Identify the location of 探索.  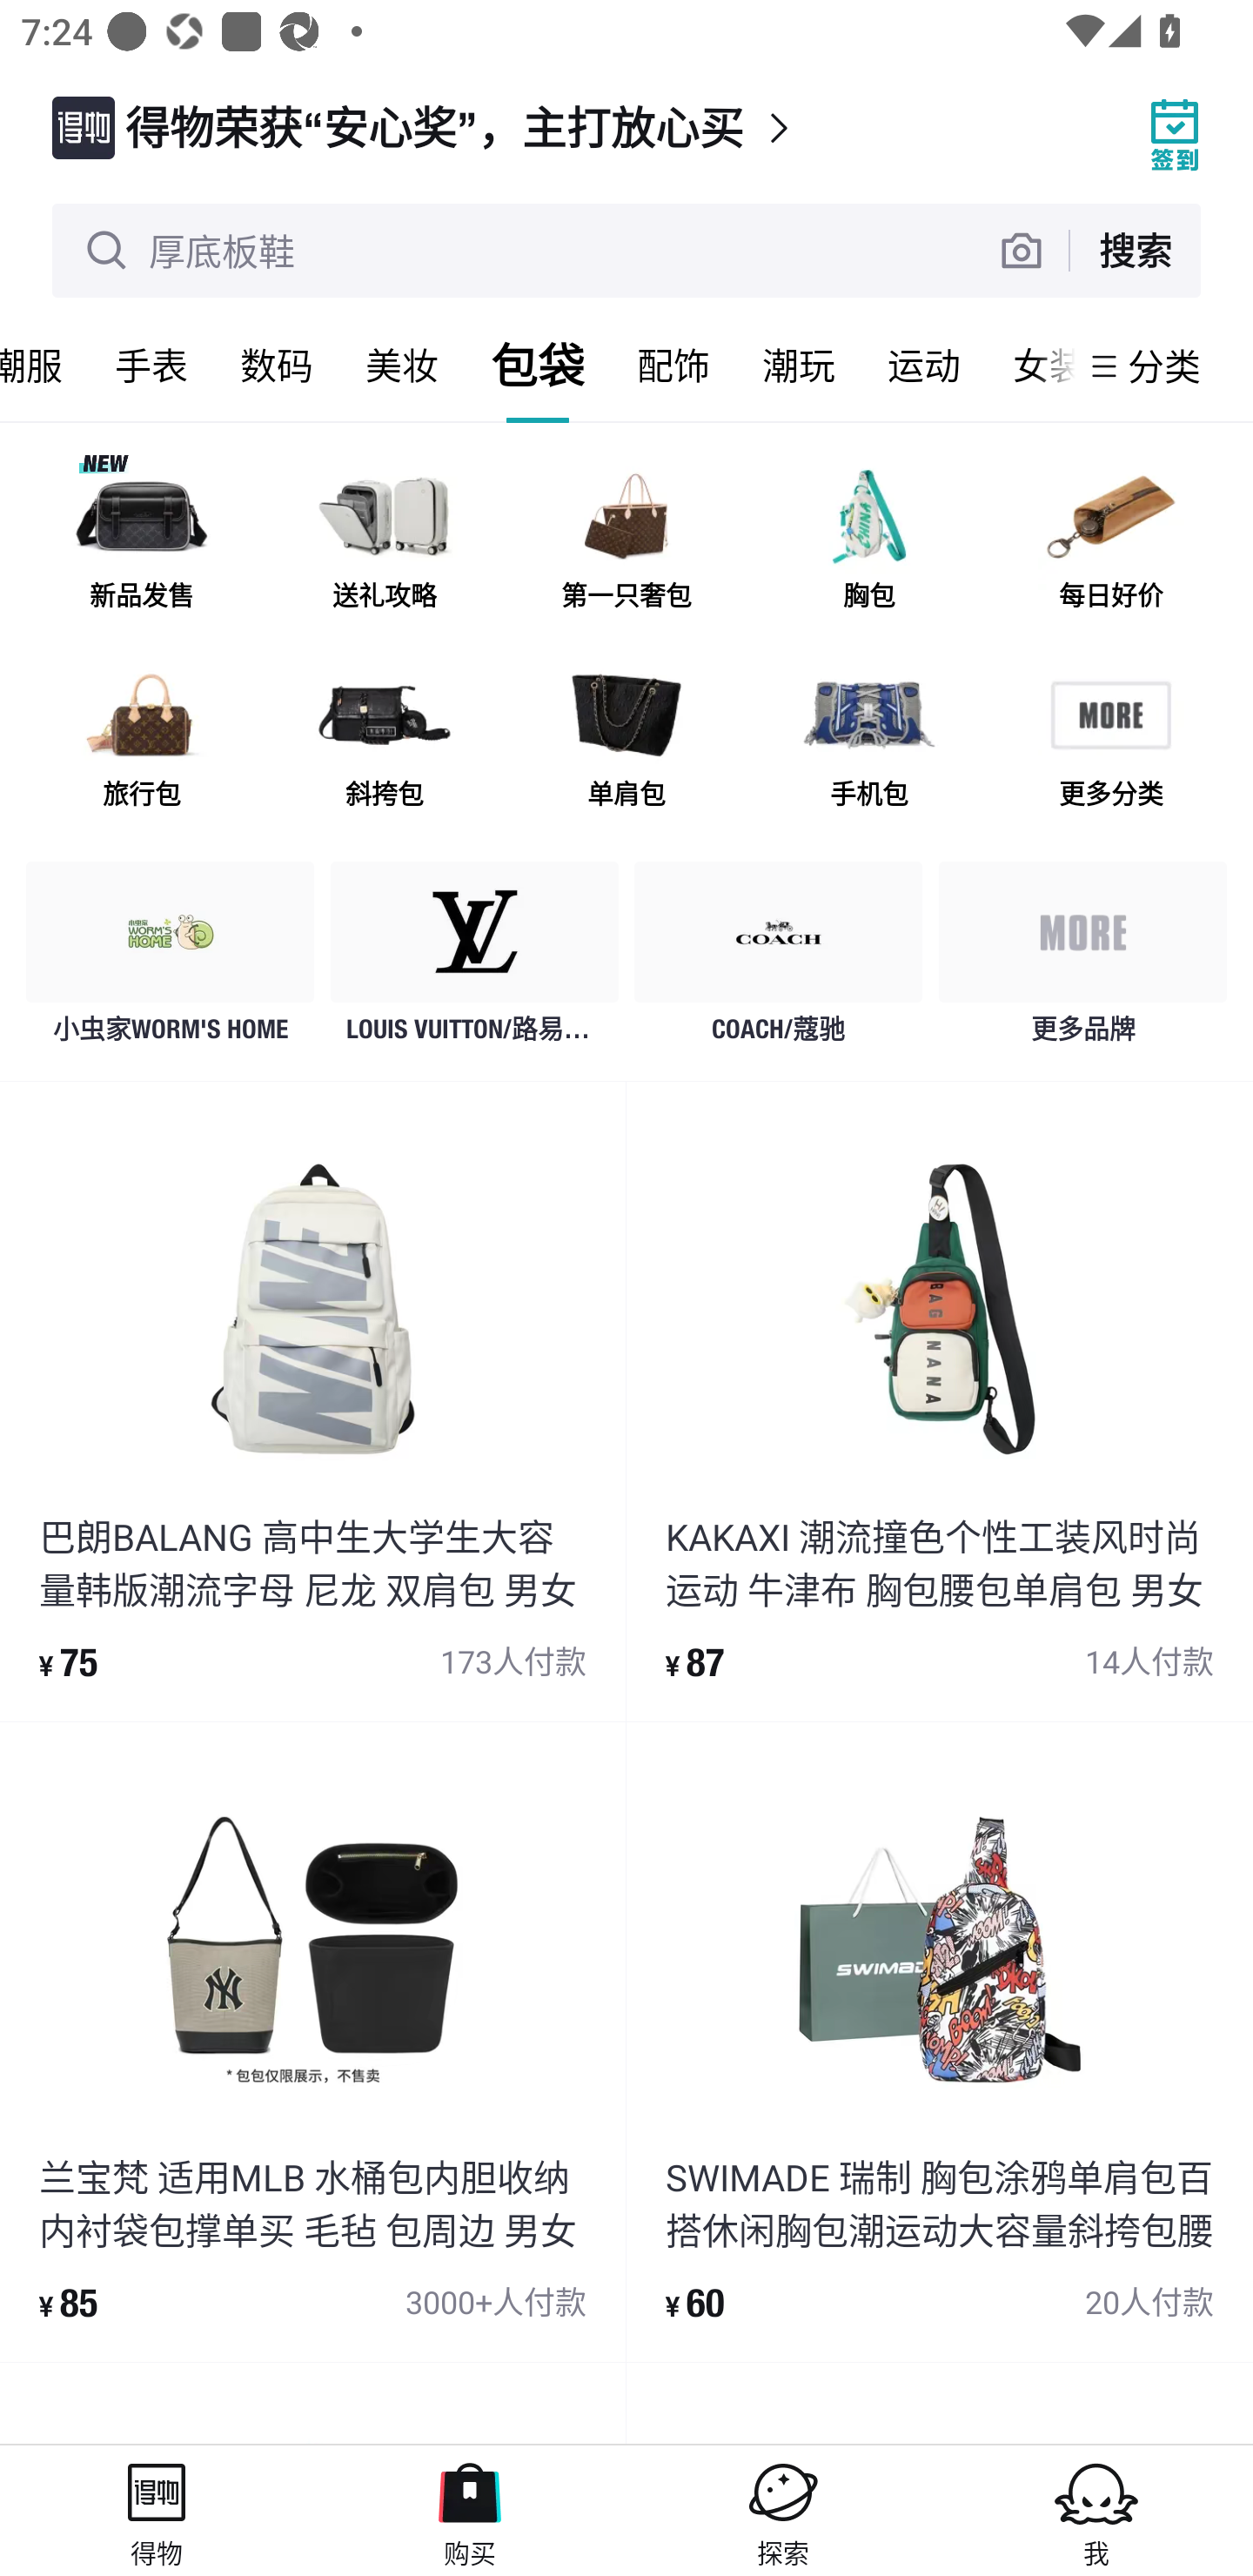
(783, 2510).